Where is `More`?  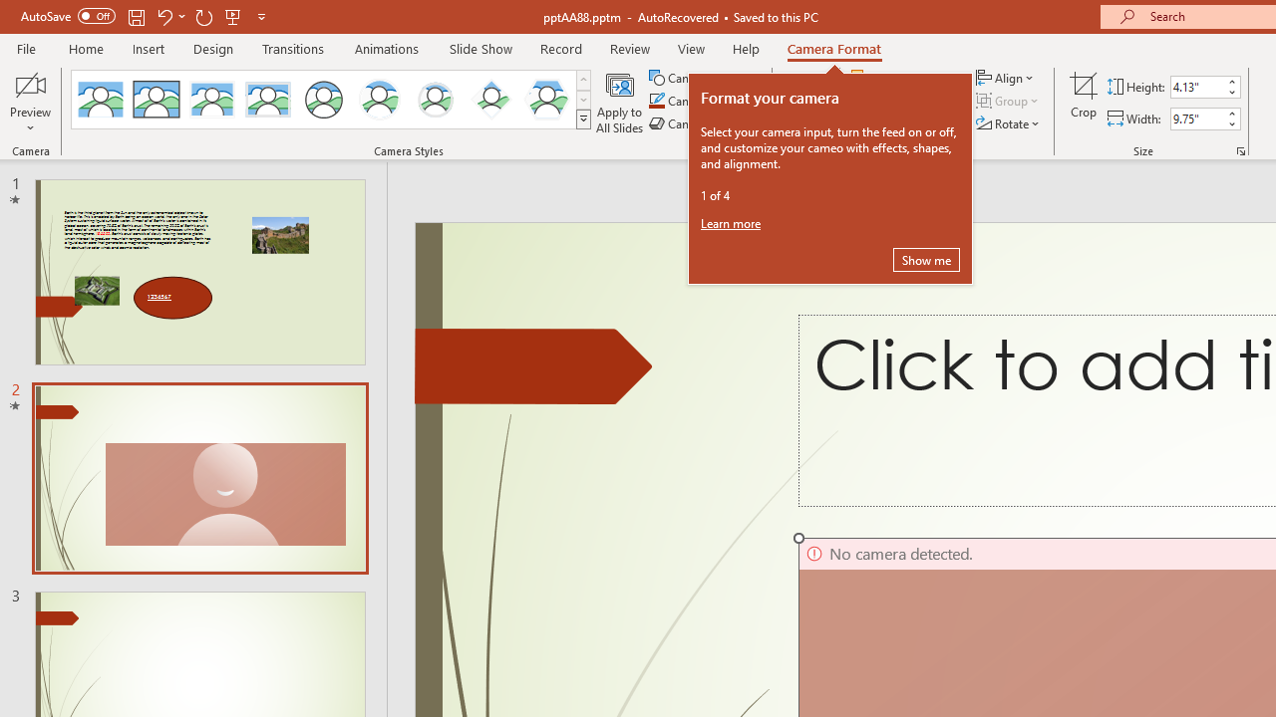 More is located at coordinates (1232, 113).